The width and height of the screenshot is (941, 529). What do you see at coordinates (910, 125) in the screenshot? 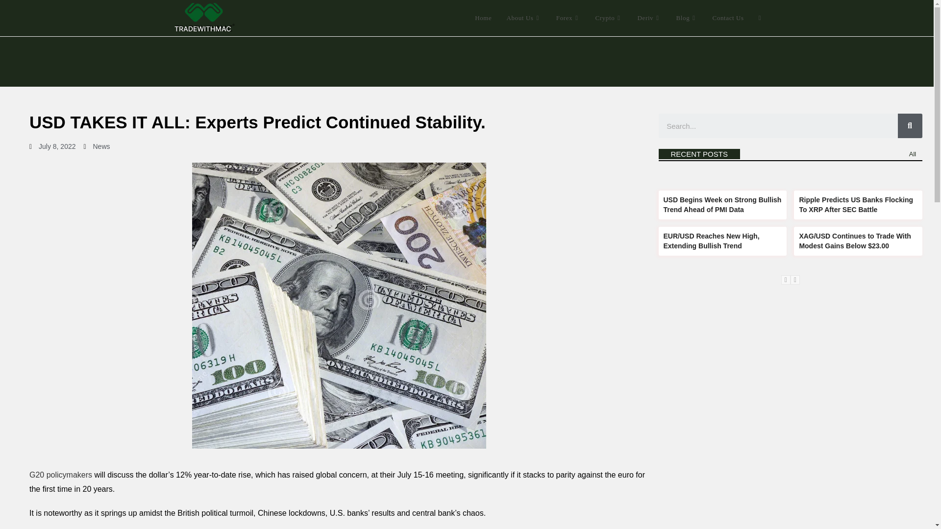
I see `Search` at bounding box center [910, 125].